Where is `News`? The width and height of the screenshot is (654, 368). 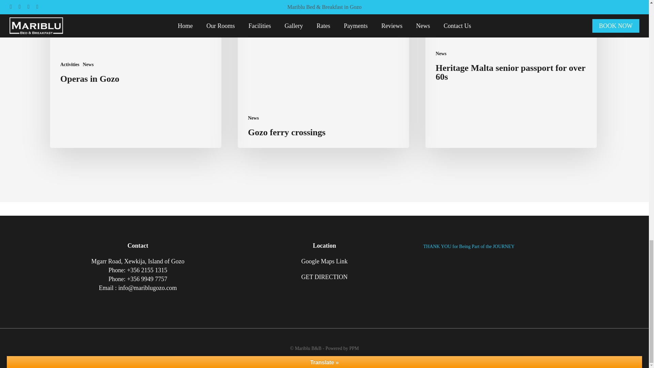 News is located at coordinates (253, 118).